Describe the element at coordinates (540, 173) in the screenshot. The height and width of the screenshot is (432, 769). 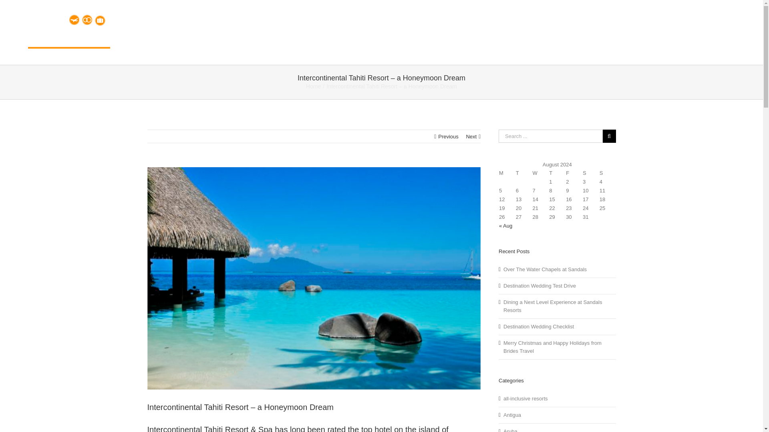
I see `Wednesday` at that location.